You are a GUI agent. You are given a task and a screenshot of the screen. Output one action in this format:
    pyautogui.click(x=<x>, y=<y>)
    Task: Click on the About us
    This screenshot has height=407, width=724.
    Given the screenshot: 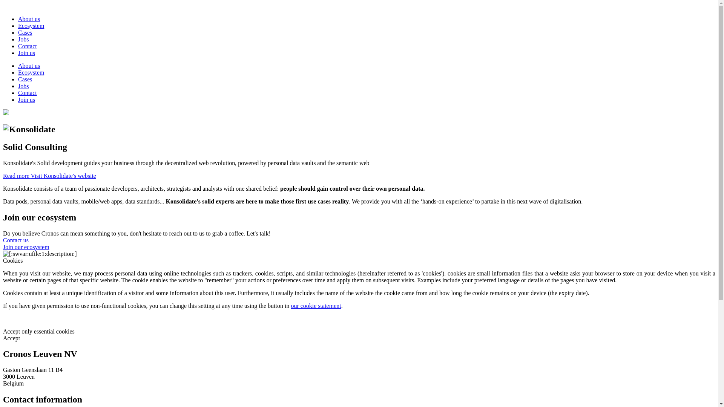 What is the action you would take?
    pyautogui.click(x=29, y=19)
    